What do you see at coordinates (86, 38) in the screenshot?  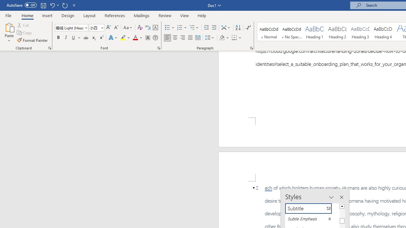 I see `Strikethrough` at bounding box center [86, 38].